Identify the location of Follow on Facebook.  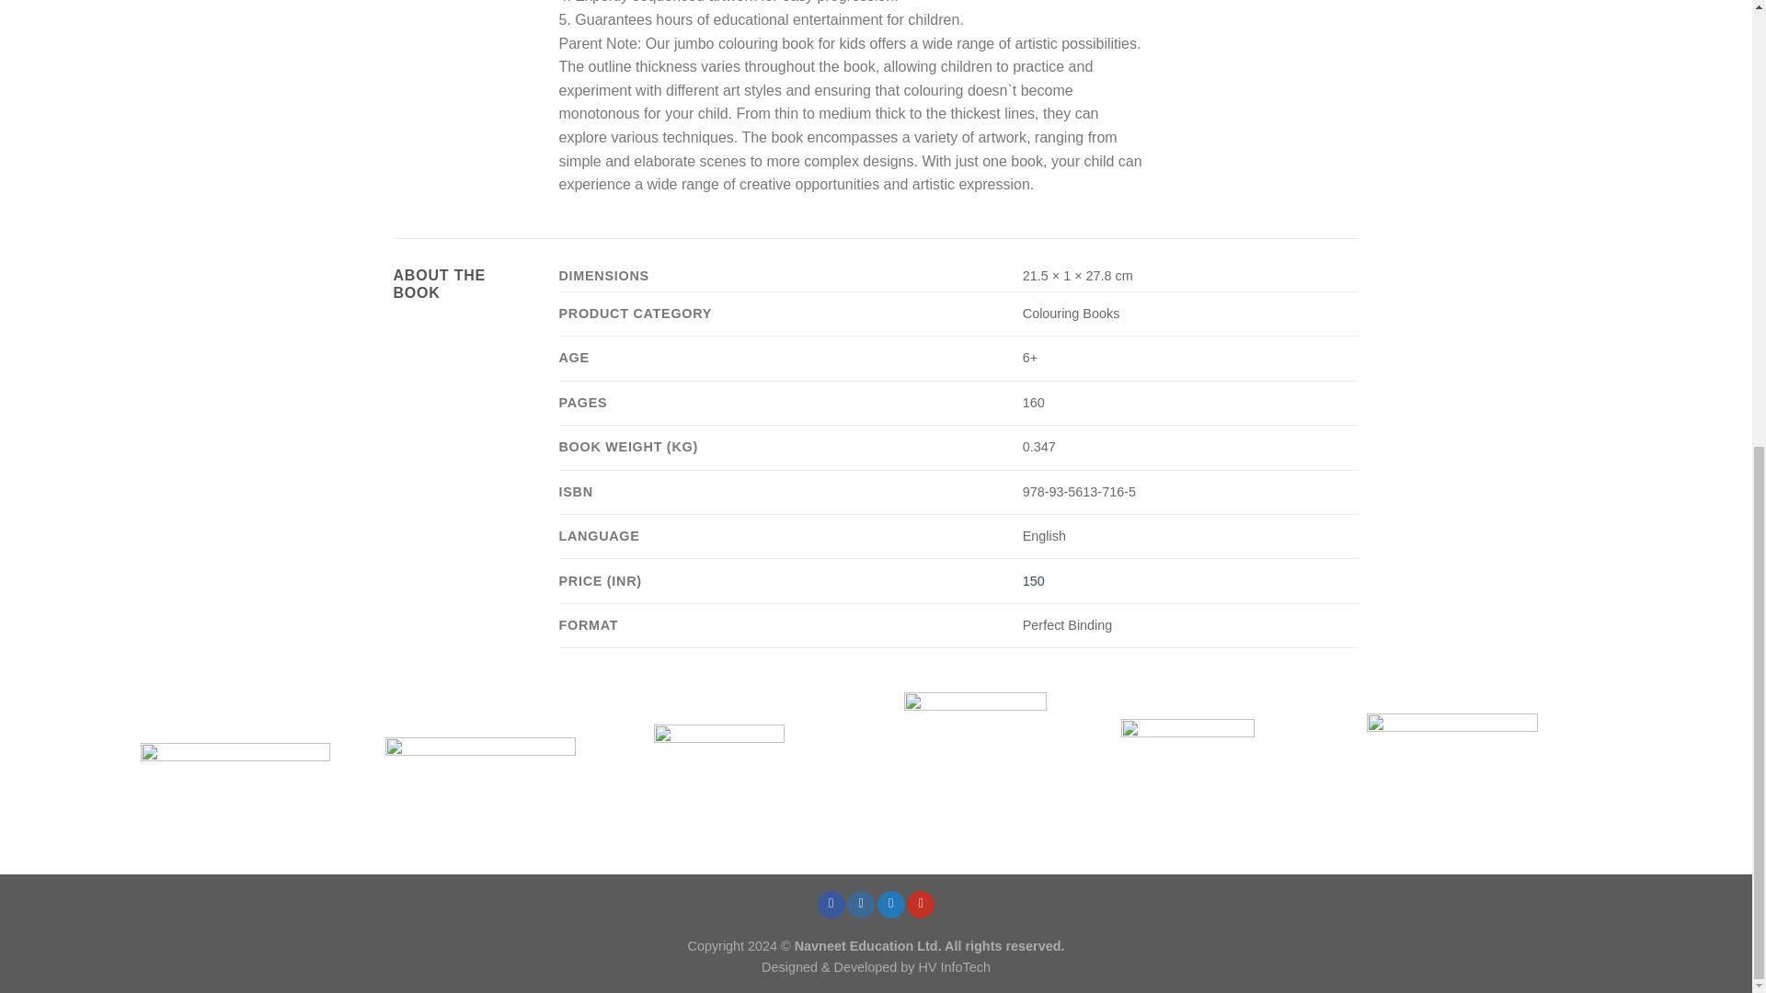
(831, 905).